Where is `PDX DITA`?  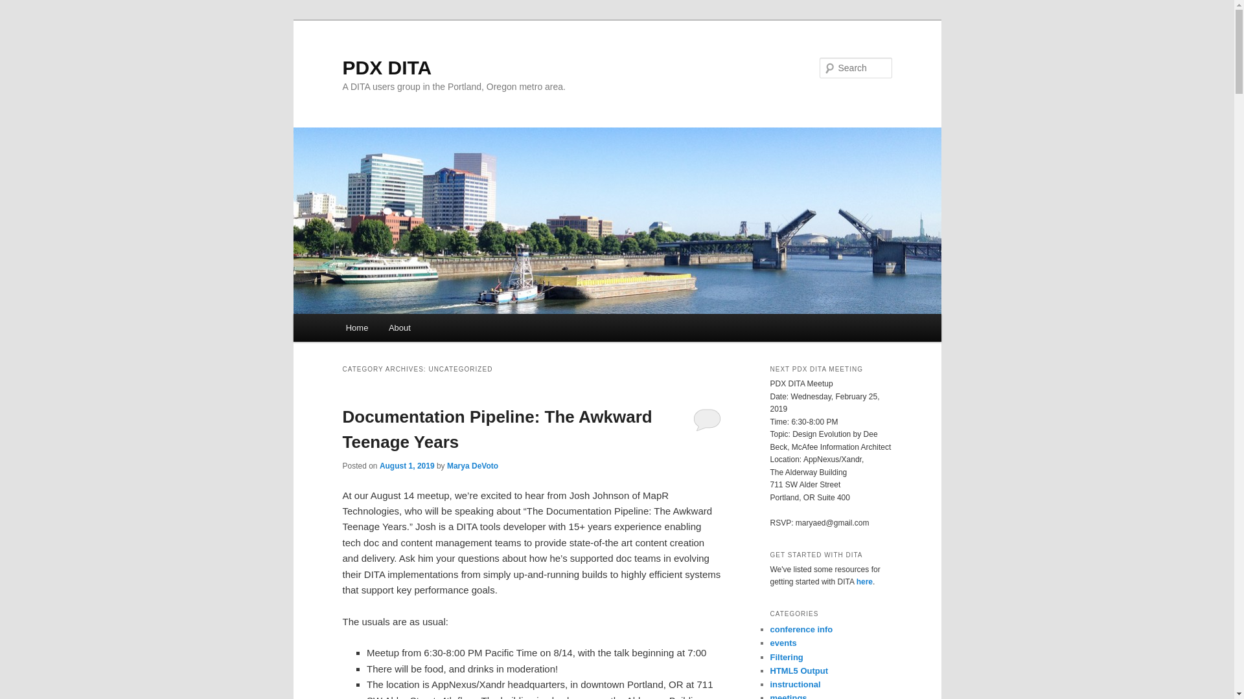
PDX DITA is located at coordinates (387, 67).